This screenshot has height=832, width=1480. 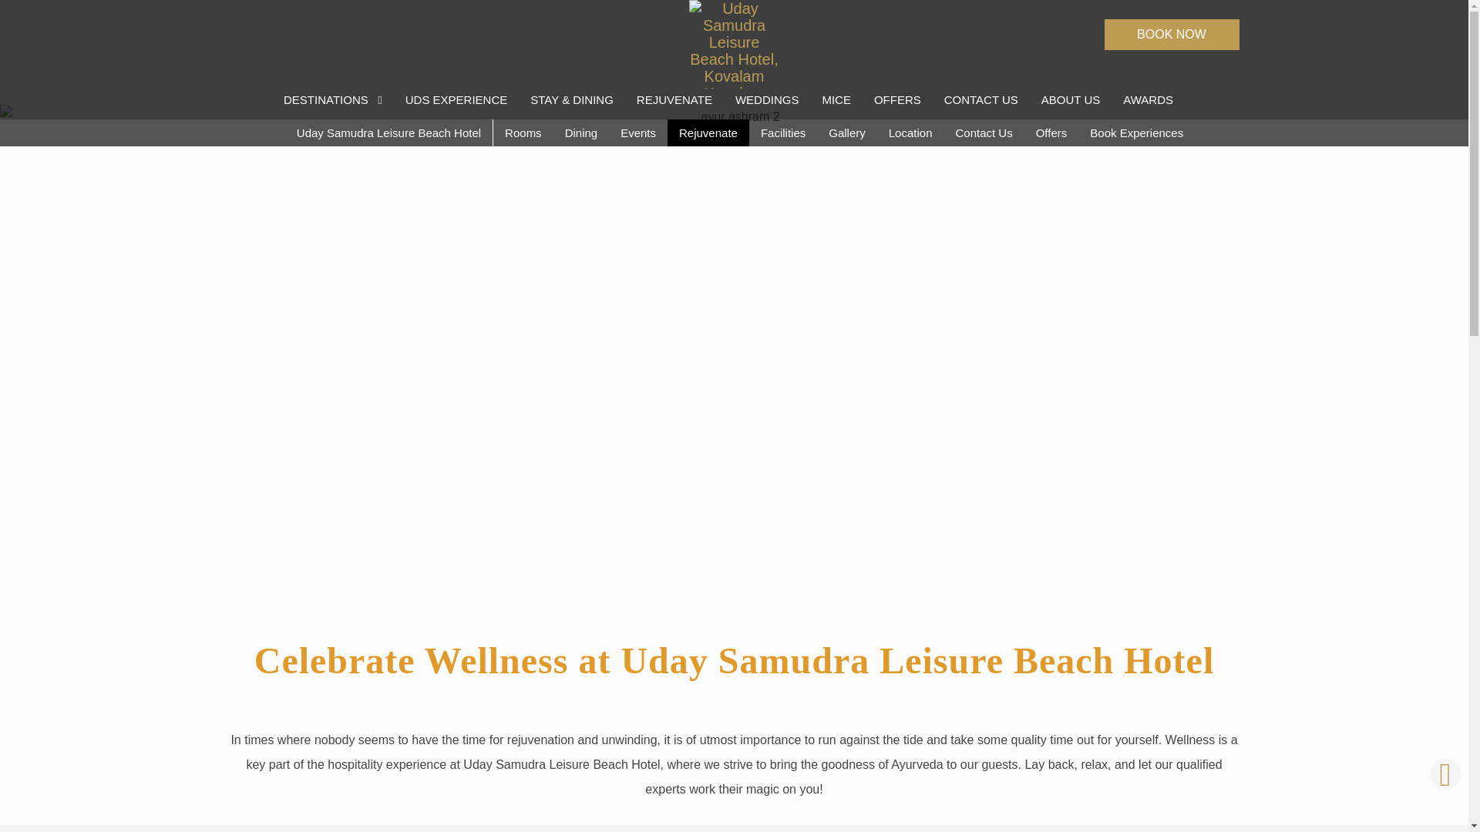 What do you see at coordinates (674, 99) in the screenshot?
I see `REJUVENATE` at bounding box center [674, 99].